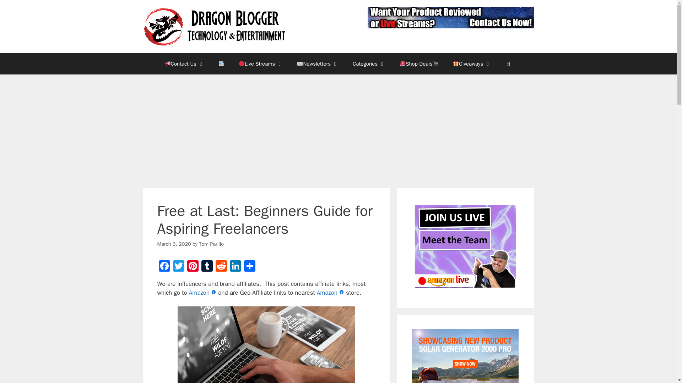  Describe the element at coordinates (369, 64) in the screenshot. I see `Categories` at that location.